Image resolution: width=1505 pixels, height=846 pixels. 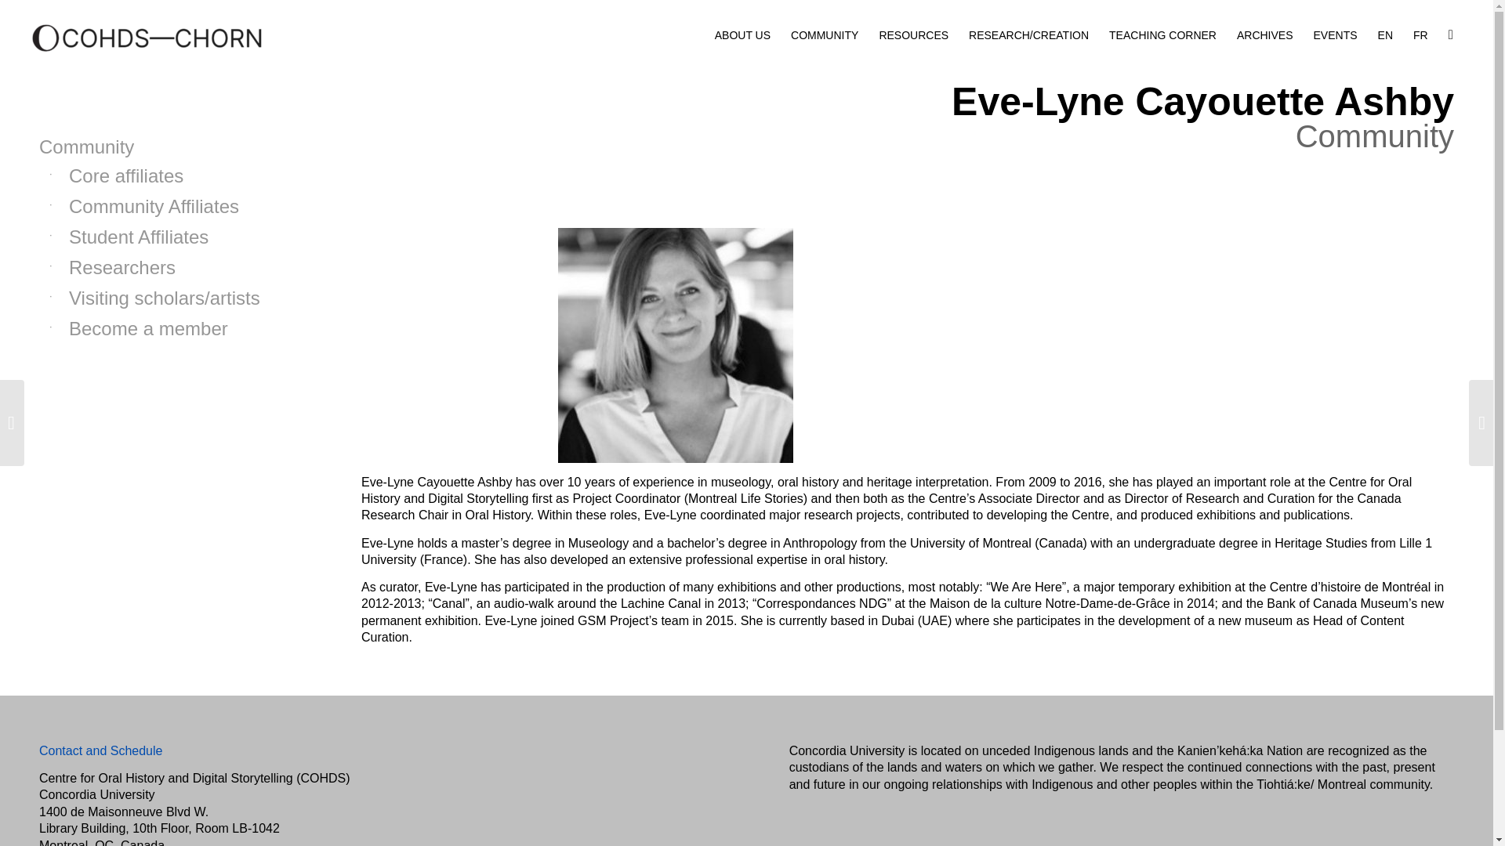 What do you see at coordinates (1336, 34) in the screenshot?
I see `EVENTS` at bounding box center [1336, 34].